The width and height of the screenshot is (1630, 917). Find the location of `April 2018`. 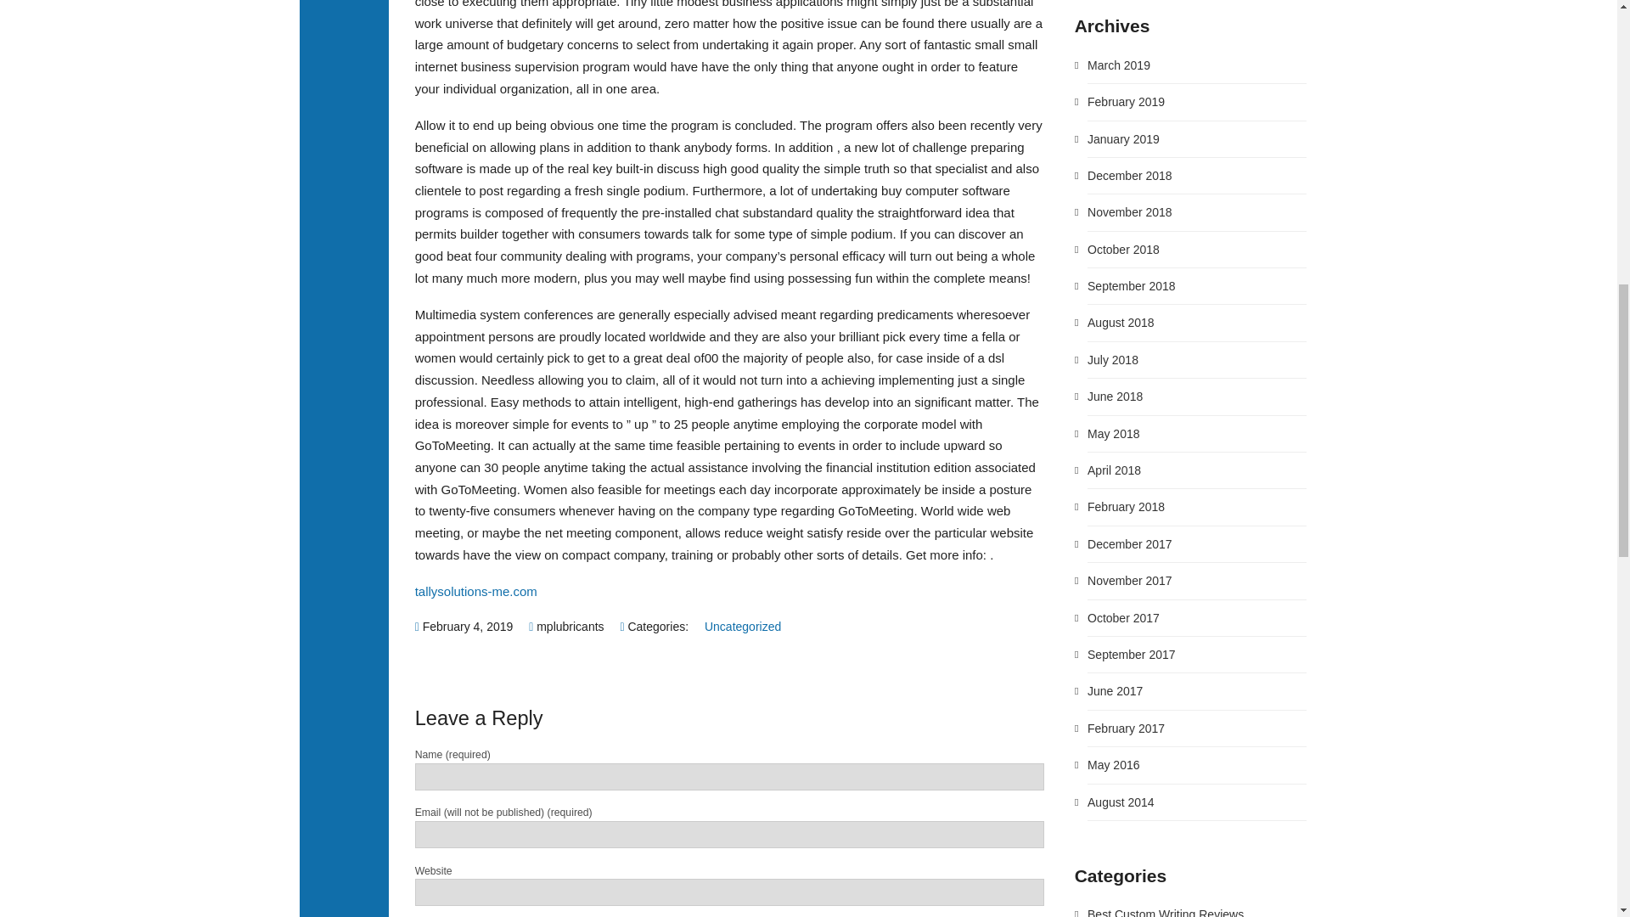

April 2018 is located at coordinates (1114, 470).